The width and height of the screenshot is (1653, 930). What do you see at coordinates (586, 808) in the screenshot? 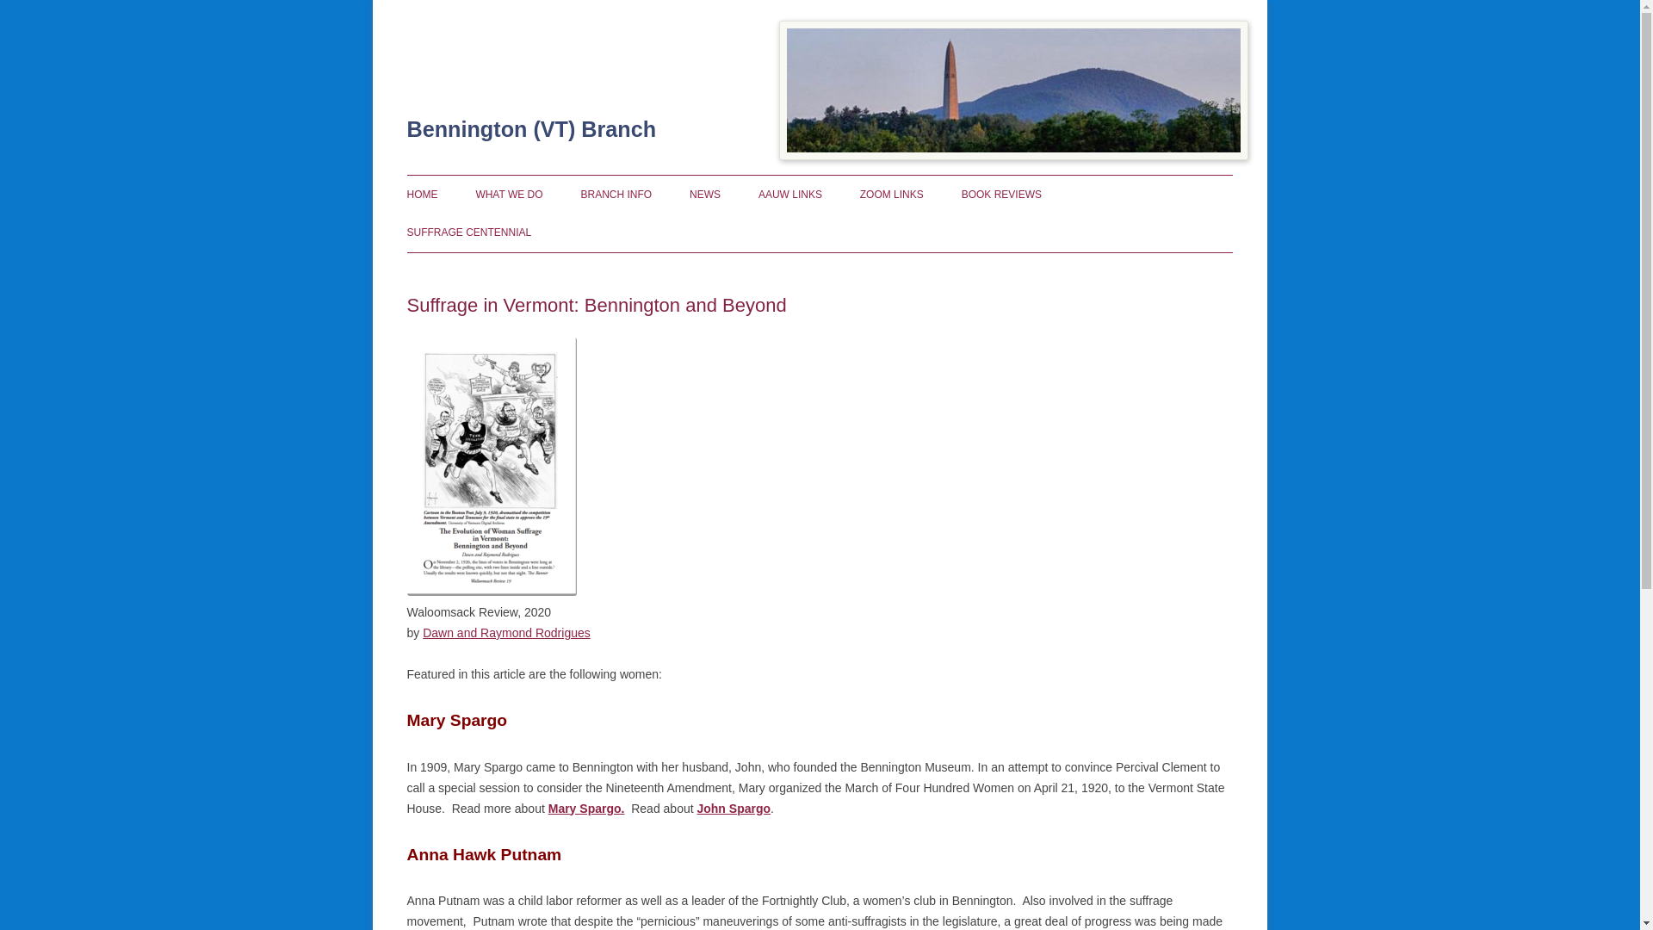
I see `Mary Spargo.` at bounding box center [586, 808].